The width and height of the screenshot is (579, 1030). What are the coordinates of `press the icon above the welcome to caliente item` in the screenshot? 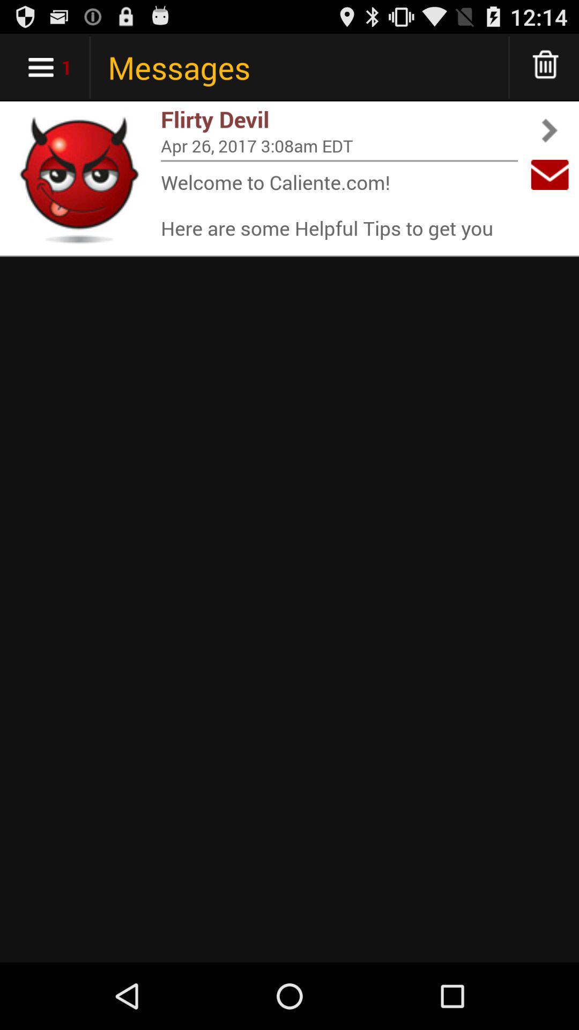 It's located at (339, 161).